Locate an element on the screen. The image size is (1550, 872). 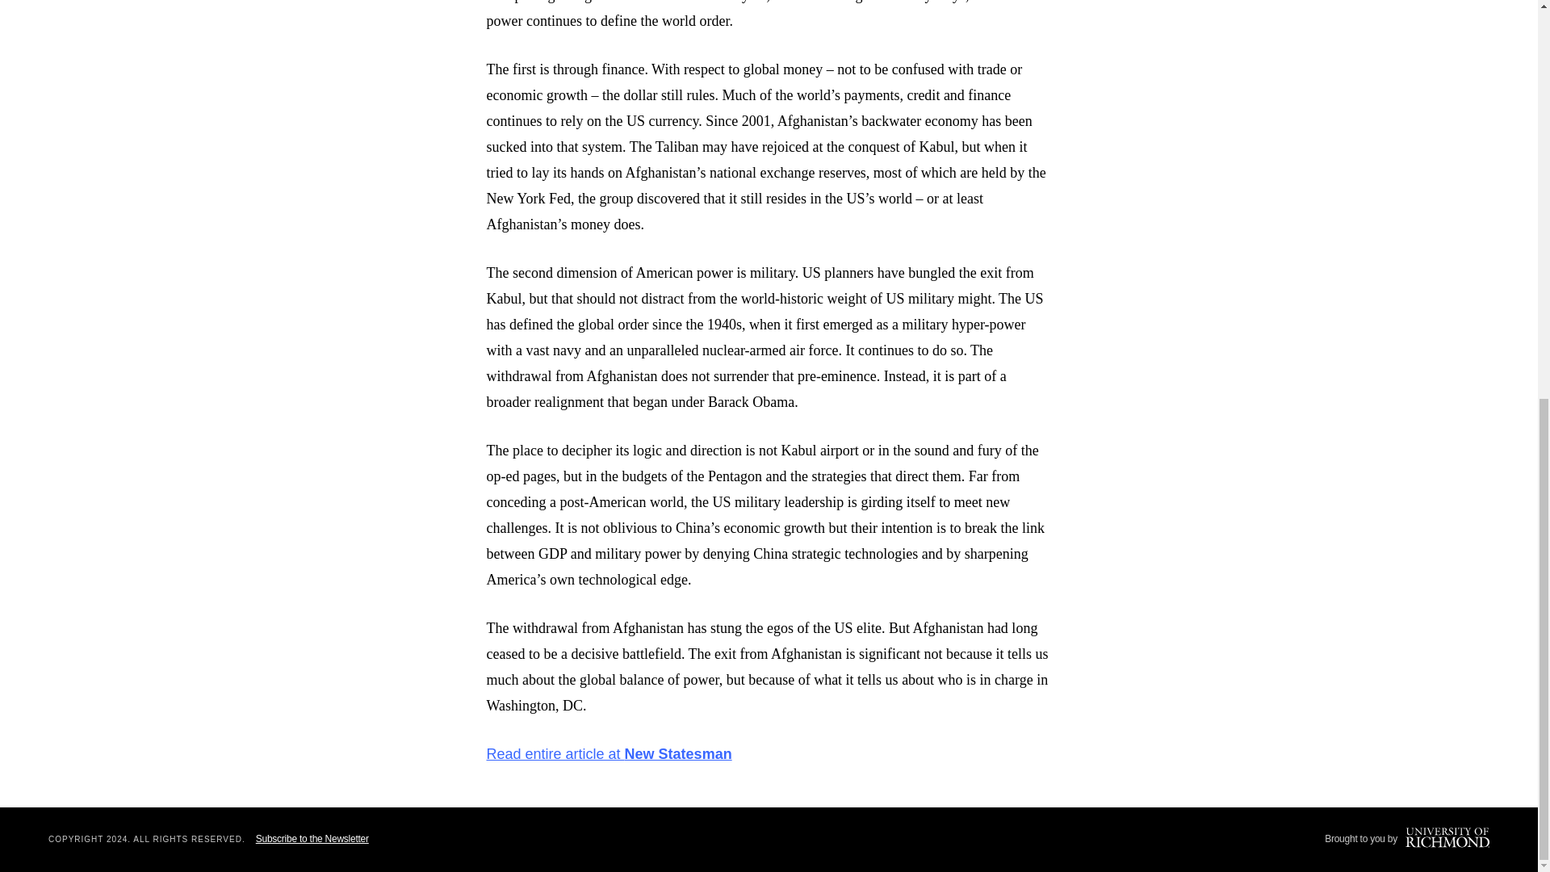
Read entire article at New Statesman is located at coordinates (609, 754).